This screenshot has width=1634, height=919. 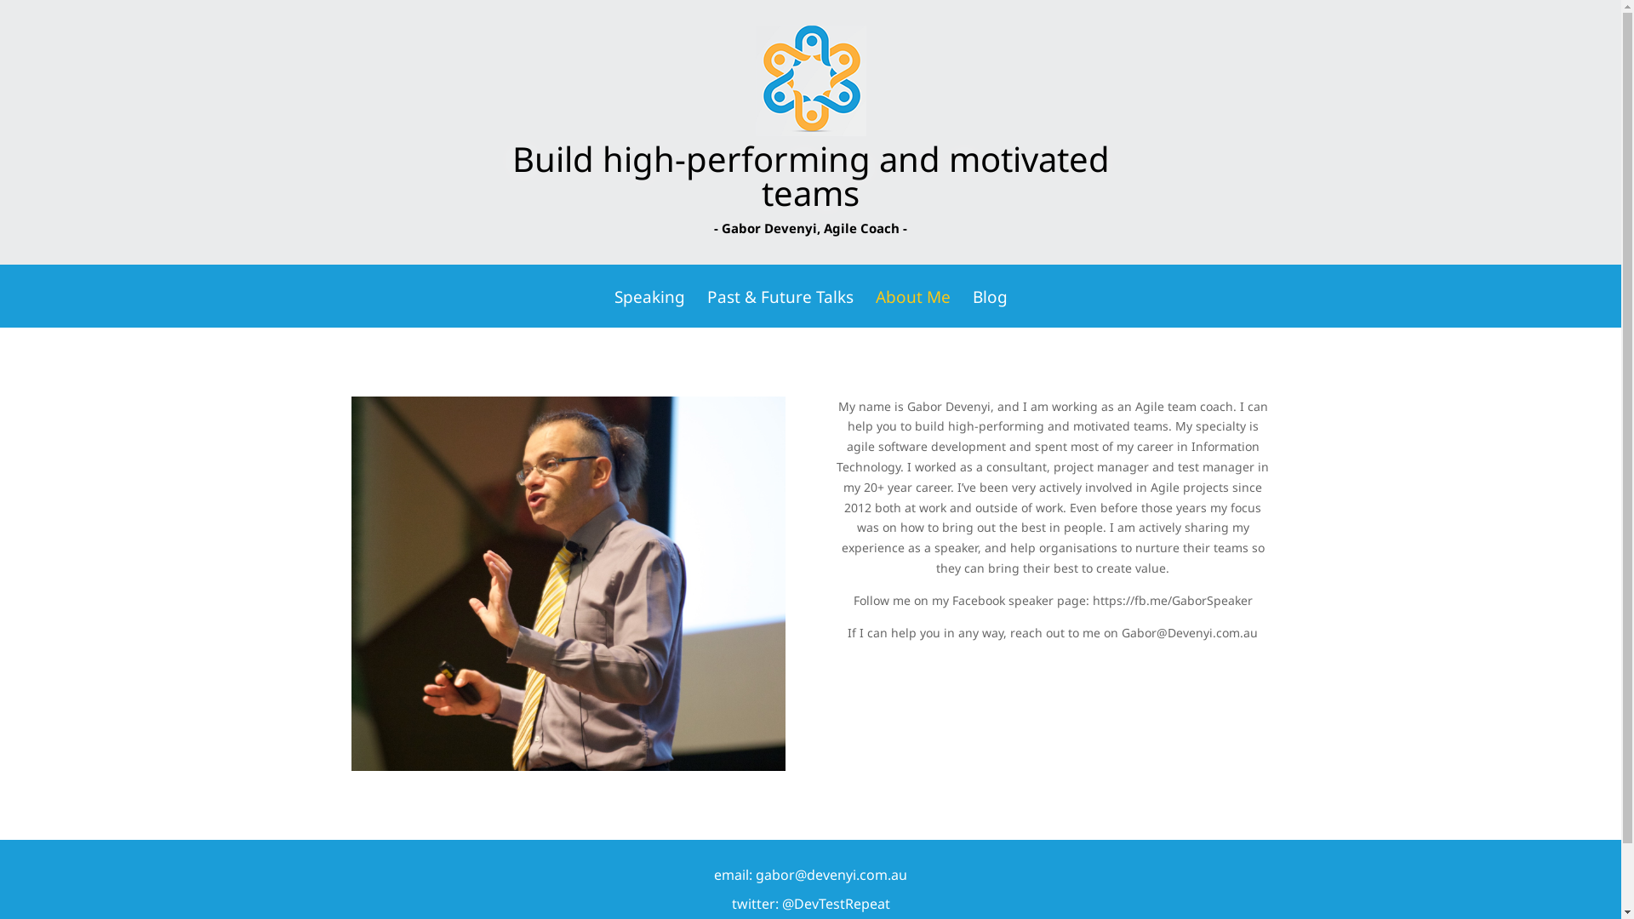 I want to click on Blog, so click(x=989, y=309).